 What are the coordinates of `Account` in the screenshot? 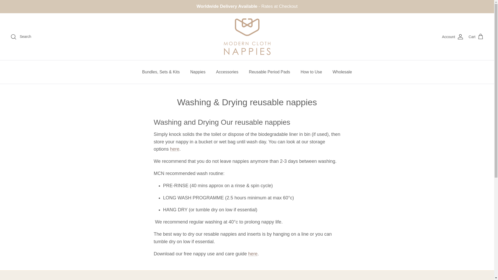 It's located at (453, 37).